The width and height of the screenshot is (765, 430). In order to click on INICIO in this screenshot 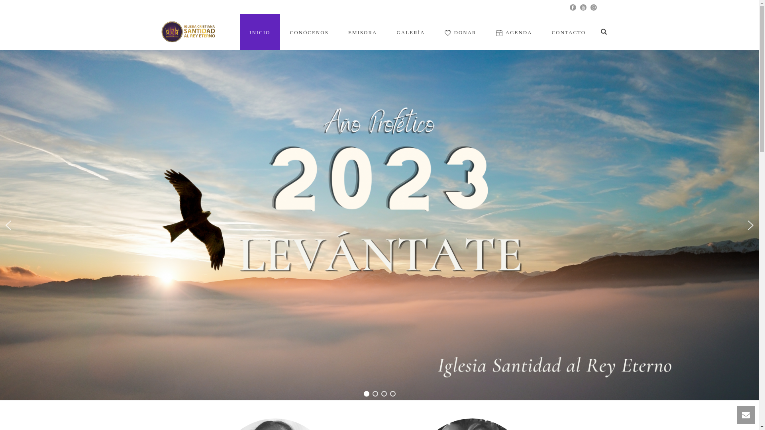, I will do `click(260, 32)`.